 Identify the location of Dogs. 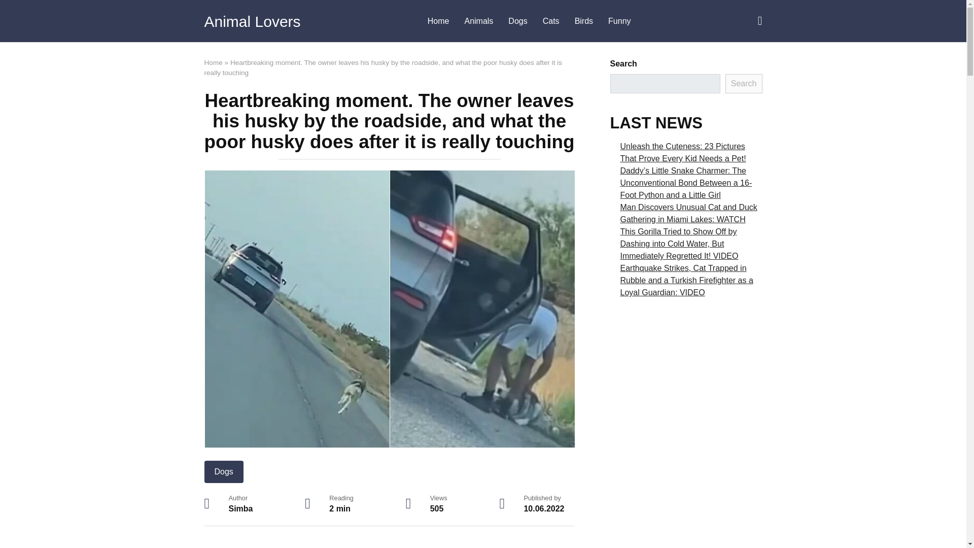
(223, 472).